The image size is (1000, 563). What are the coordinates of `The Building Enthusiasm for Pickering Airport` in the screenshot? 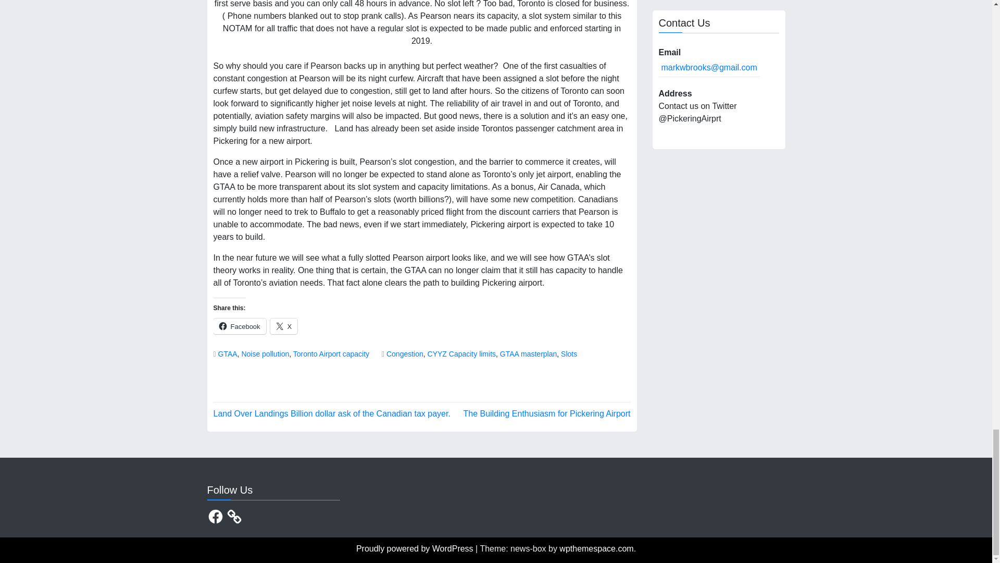 It's located at (546, 414).